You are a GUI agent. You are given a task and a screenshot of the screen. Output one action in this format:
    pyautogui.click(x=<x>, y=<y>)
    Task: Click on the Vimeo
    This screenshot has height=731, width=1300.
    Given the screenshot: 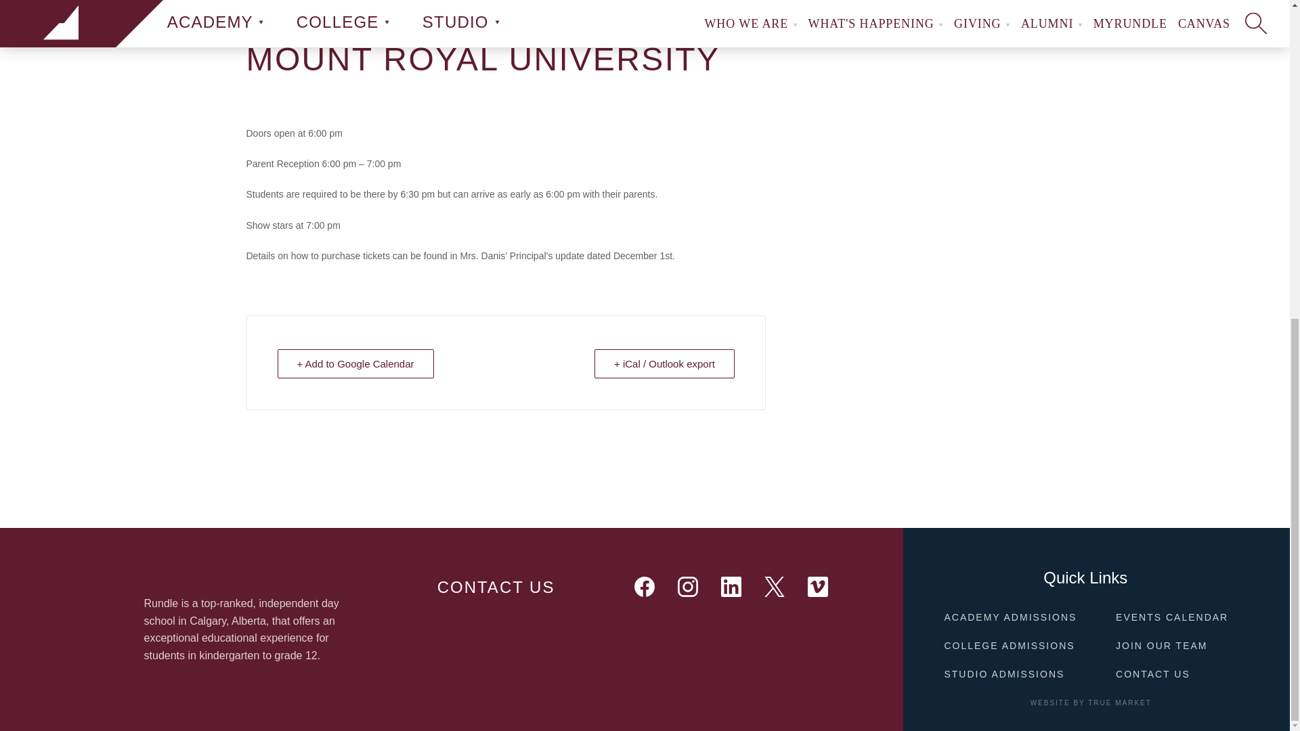 What is the action you would take?
    pyautogui.click(x=818, y=588)
    